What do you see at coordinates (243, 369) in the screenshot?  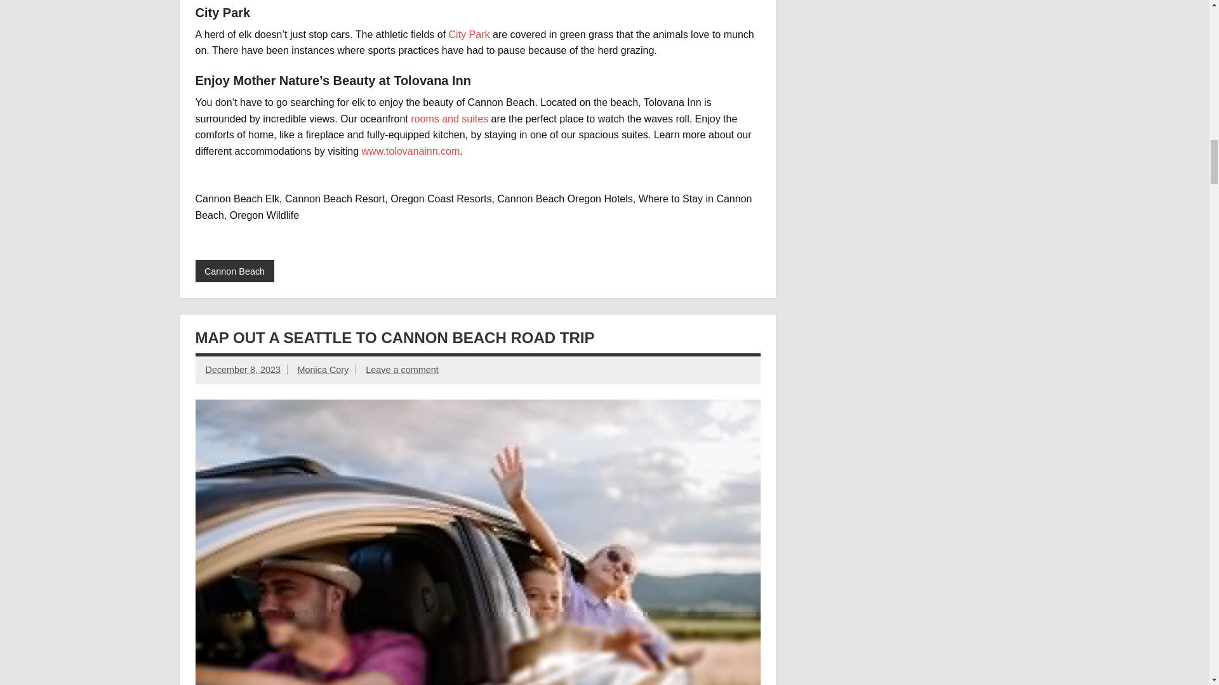 I see `9:13 am` at bounding box center [243, 369].